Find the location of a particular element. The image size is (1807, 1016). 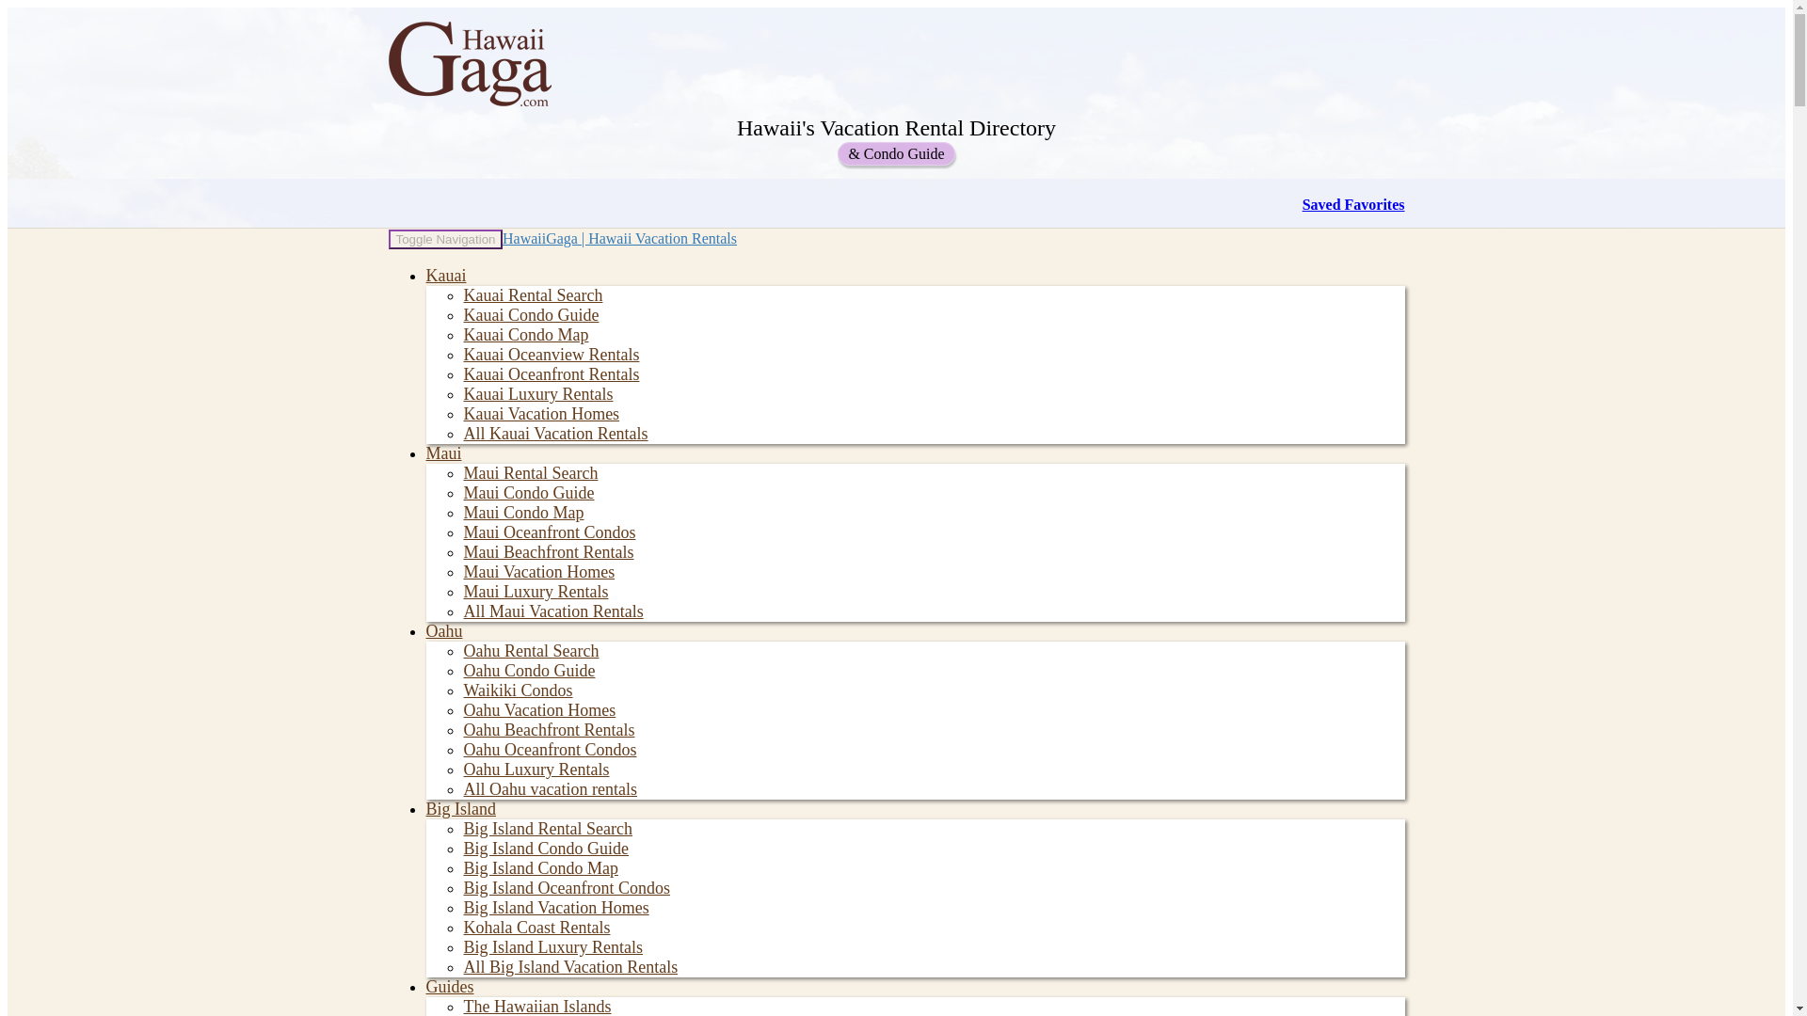

Big Island Condo Map is located at coordinates (540, 867).